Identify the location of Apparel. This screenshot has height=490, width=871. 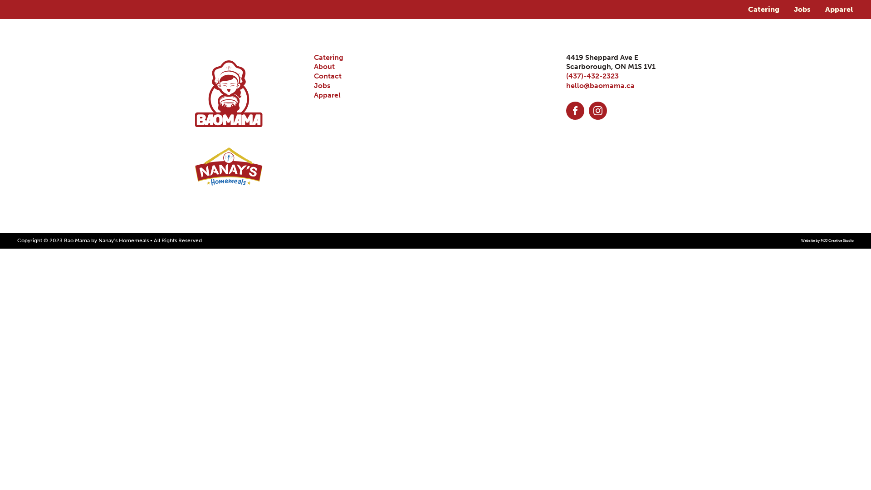
(328, 95).